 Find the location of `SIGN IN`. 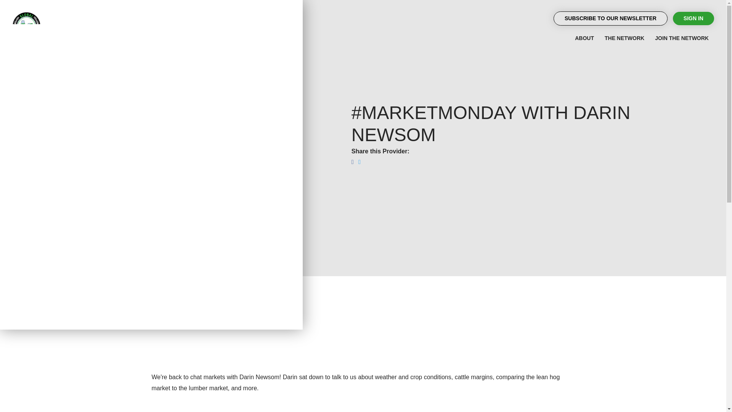

SIGN IN is located at coordinates (693, 18).